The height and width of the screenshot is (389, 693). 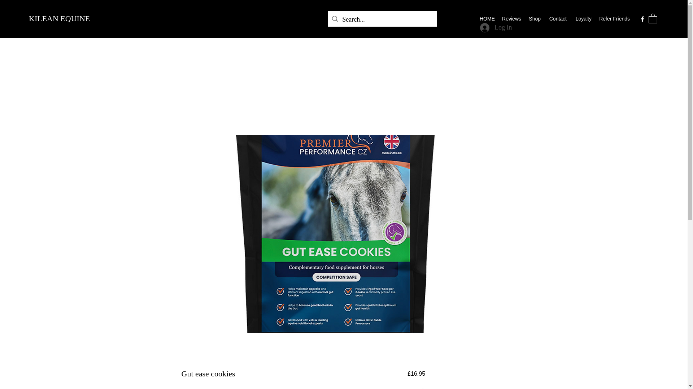 I want to click on Log In, so click(x=496, y=28).